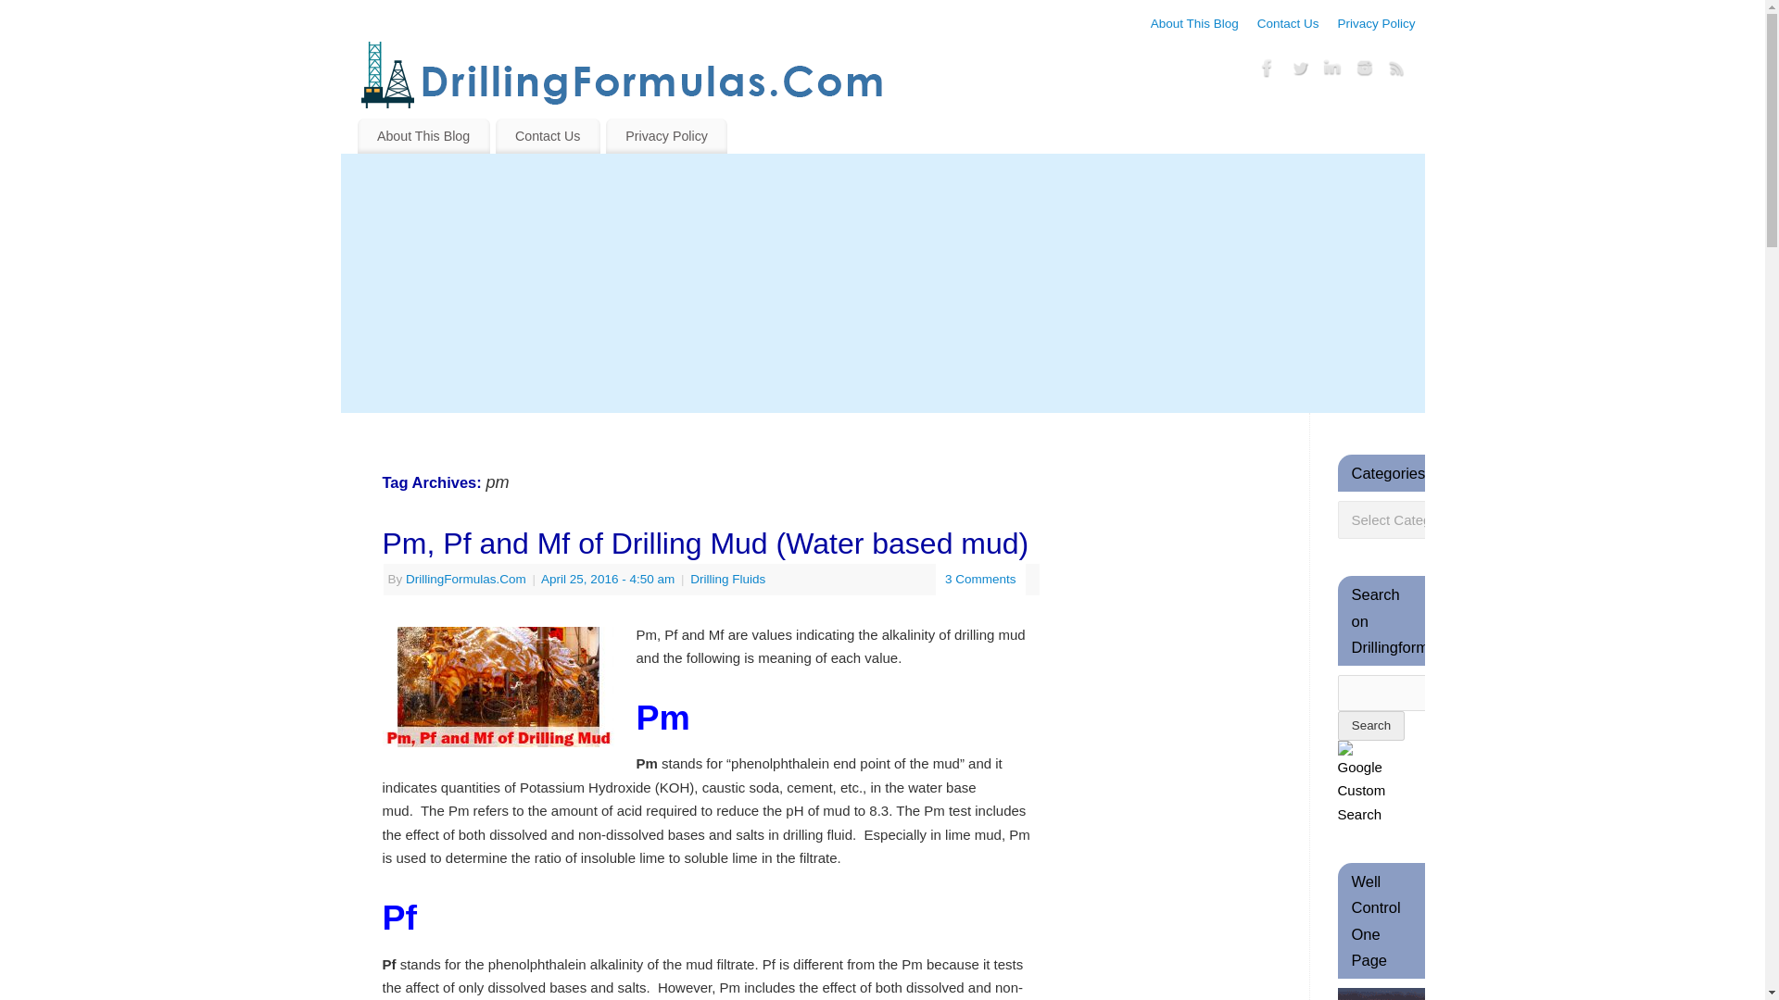 Image resolution: width=1779 pixels, height=1000 pixels. I want to click on April 25, 2016 - 4:50 am, so click(607, 578).